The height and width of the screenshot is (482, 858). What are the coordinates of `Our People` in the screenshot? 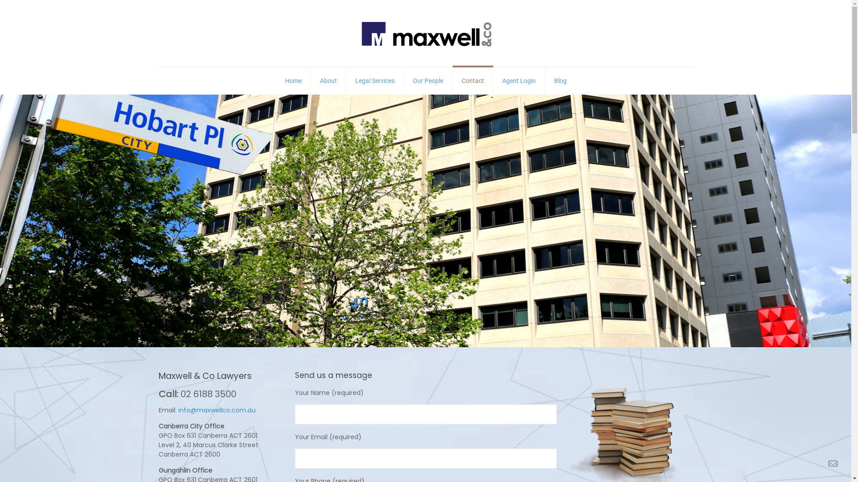 It's located at (428, 81).